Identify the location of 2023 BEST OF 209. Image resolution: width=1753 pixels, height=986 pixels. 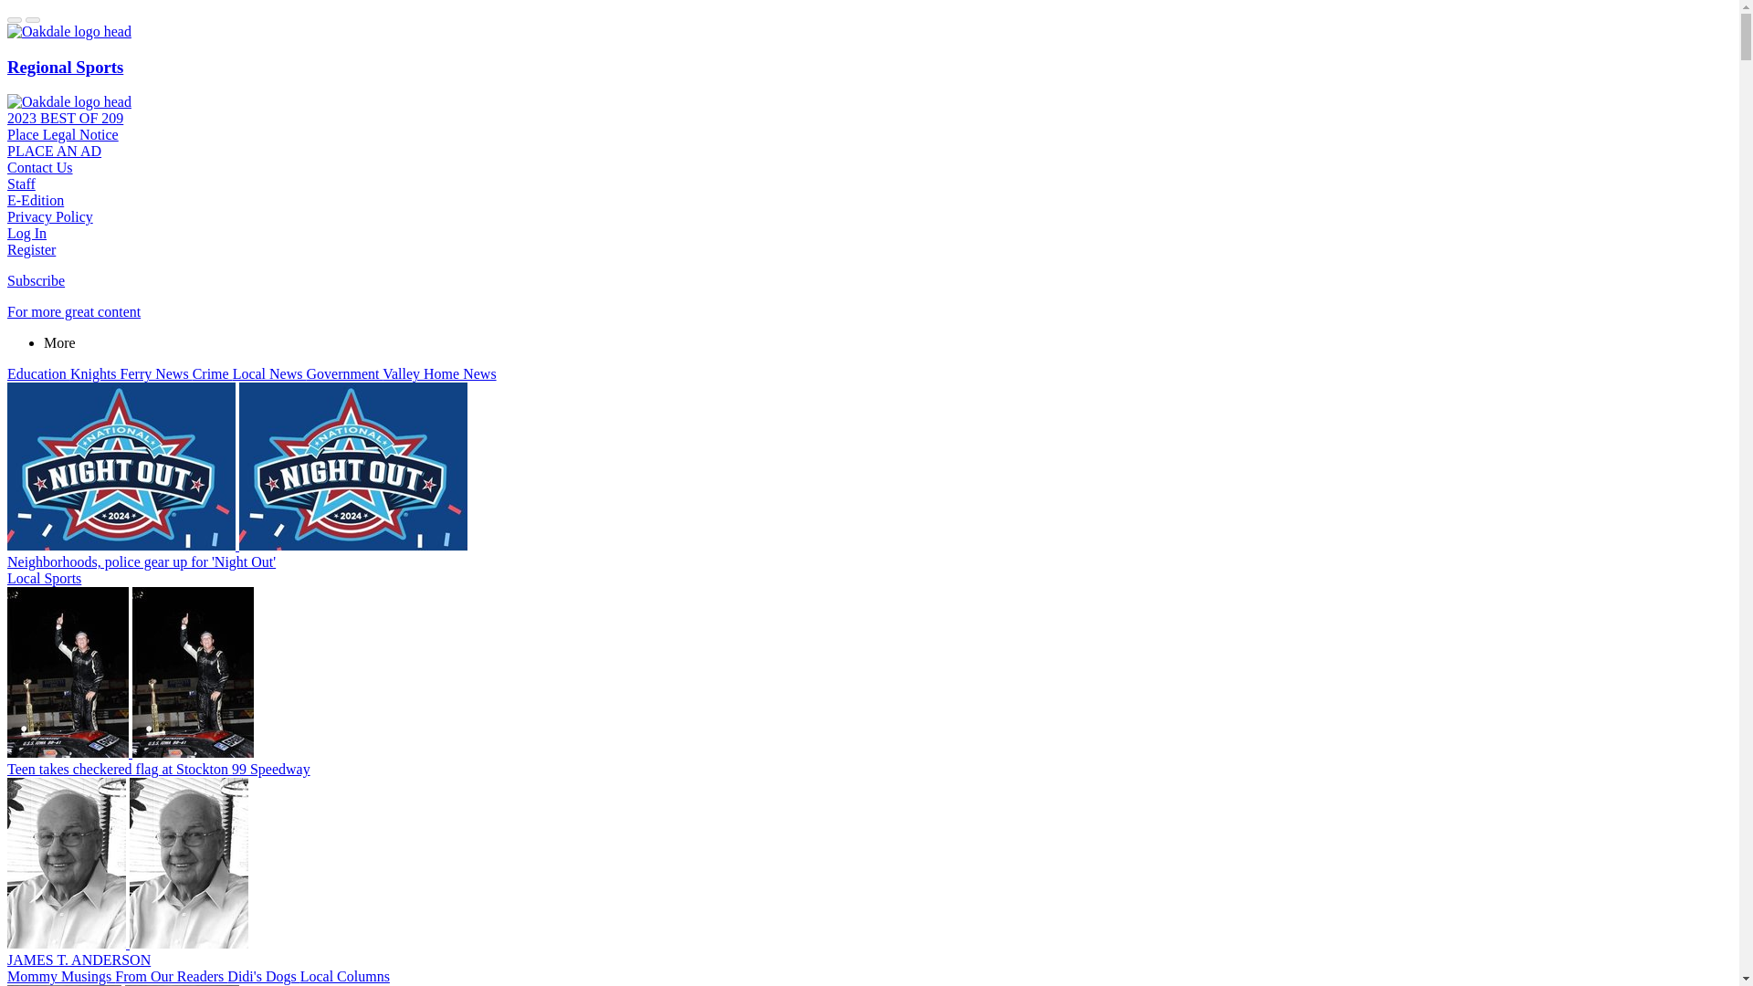
(64, 118).